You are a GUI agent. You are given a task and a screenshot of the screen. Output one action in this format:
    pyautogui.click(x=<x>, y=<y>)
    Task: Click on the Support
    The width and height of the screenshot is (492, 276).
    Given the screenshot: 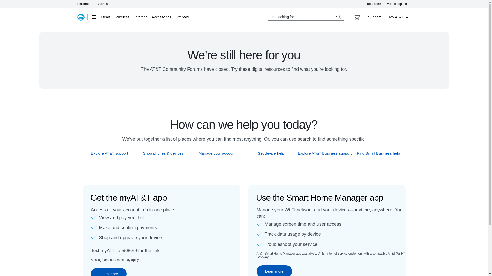 What is the action you would take?
    pyautogui.click(x=374, y=17)
    